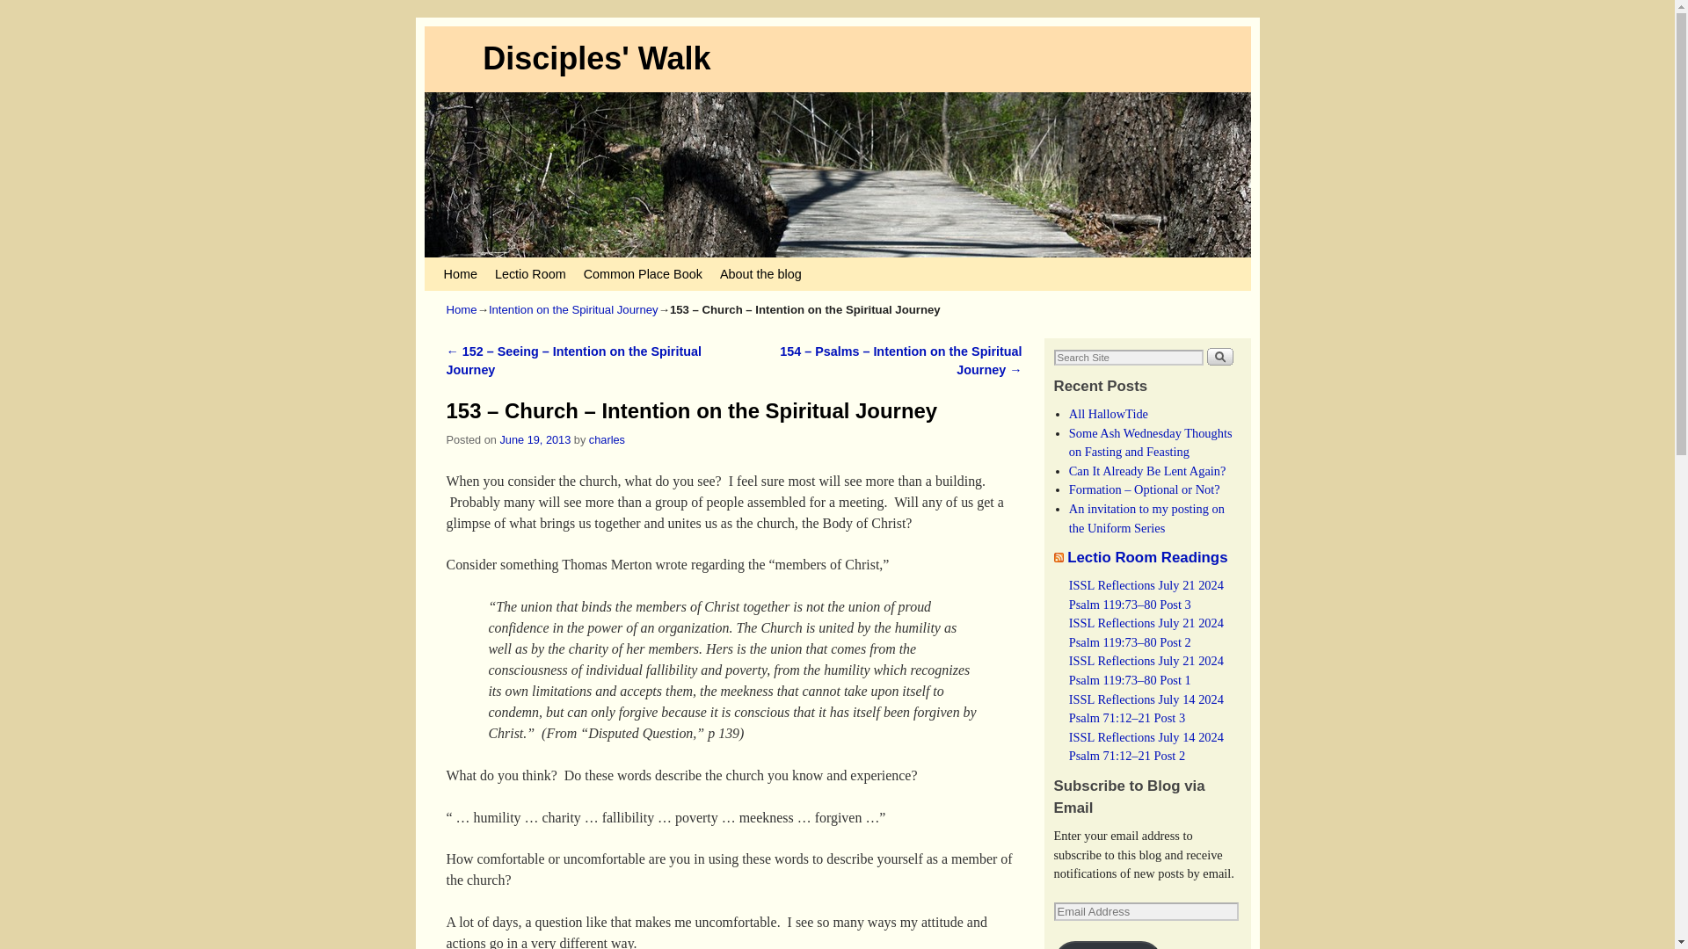  What do you see at coordinates (1150, 442) in the screenshot?
I see `Some Ash Wednesday Thoughts on Fasting and Feasting` at bounding box center [1150, 442].